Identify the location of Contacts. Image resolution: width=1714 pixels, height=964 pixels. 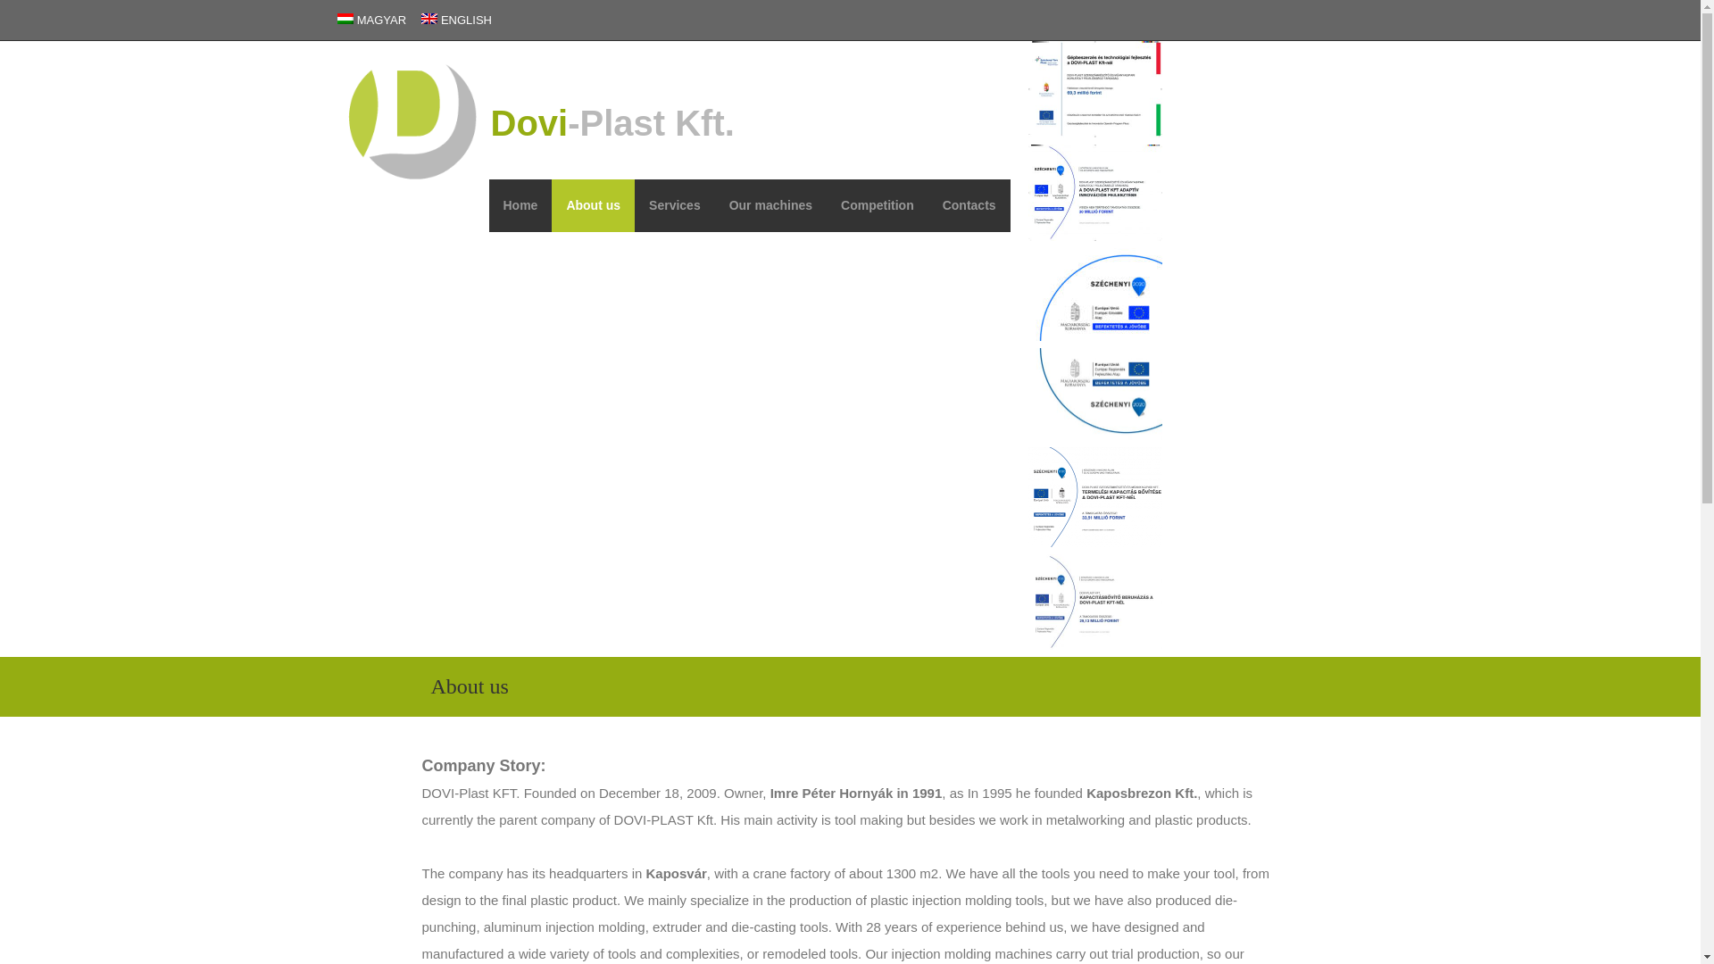
(969, 205).